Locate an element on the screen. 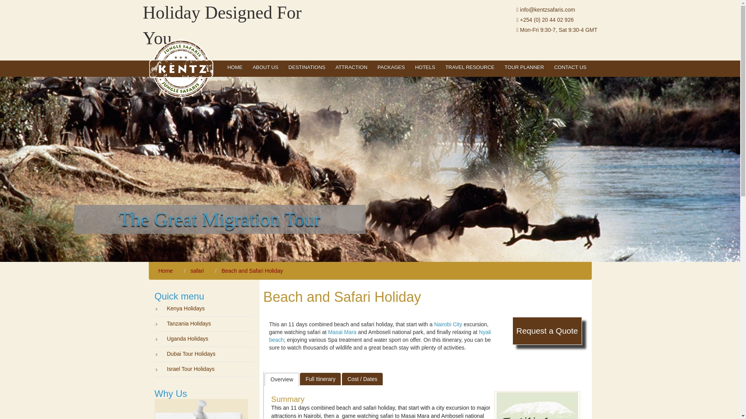 Image resolution: width=746 pixels, height=419 pixels. TRAVEL RESOURCE is located at coordinates (469, 68).